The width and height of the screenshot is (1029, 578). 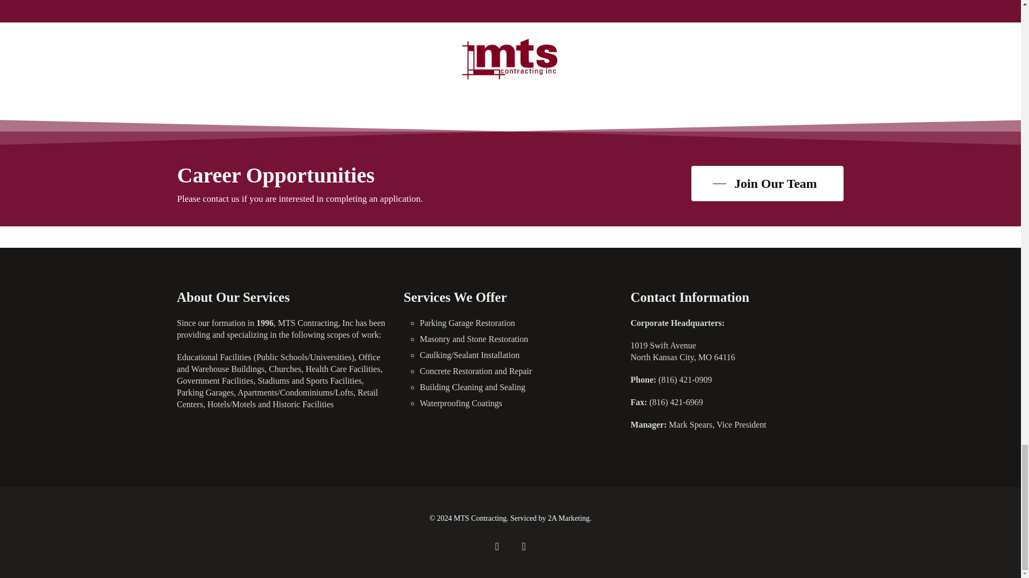 I want to click on Concrete Restoration and Repair, so click(x=518, y=371).